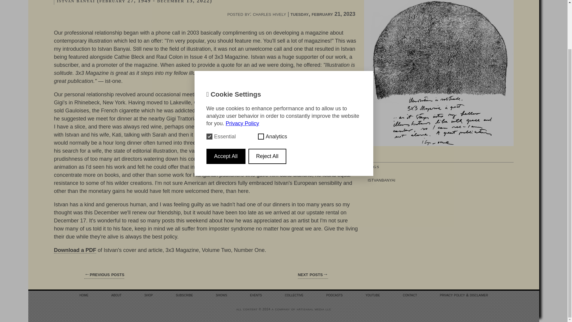  Describe the element at coordinates (84, 295) in the screenshot. I see `home` at that location.